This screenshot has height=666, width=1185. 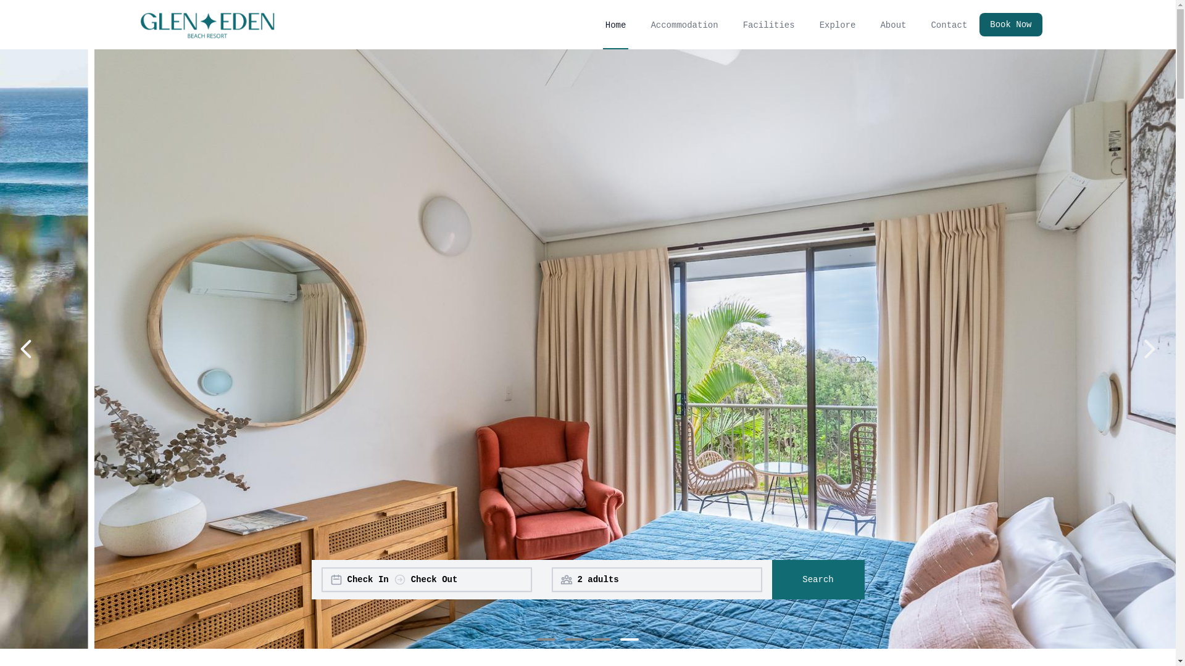 I want to click on Contact, so click(x=949, y=25).